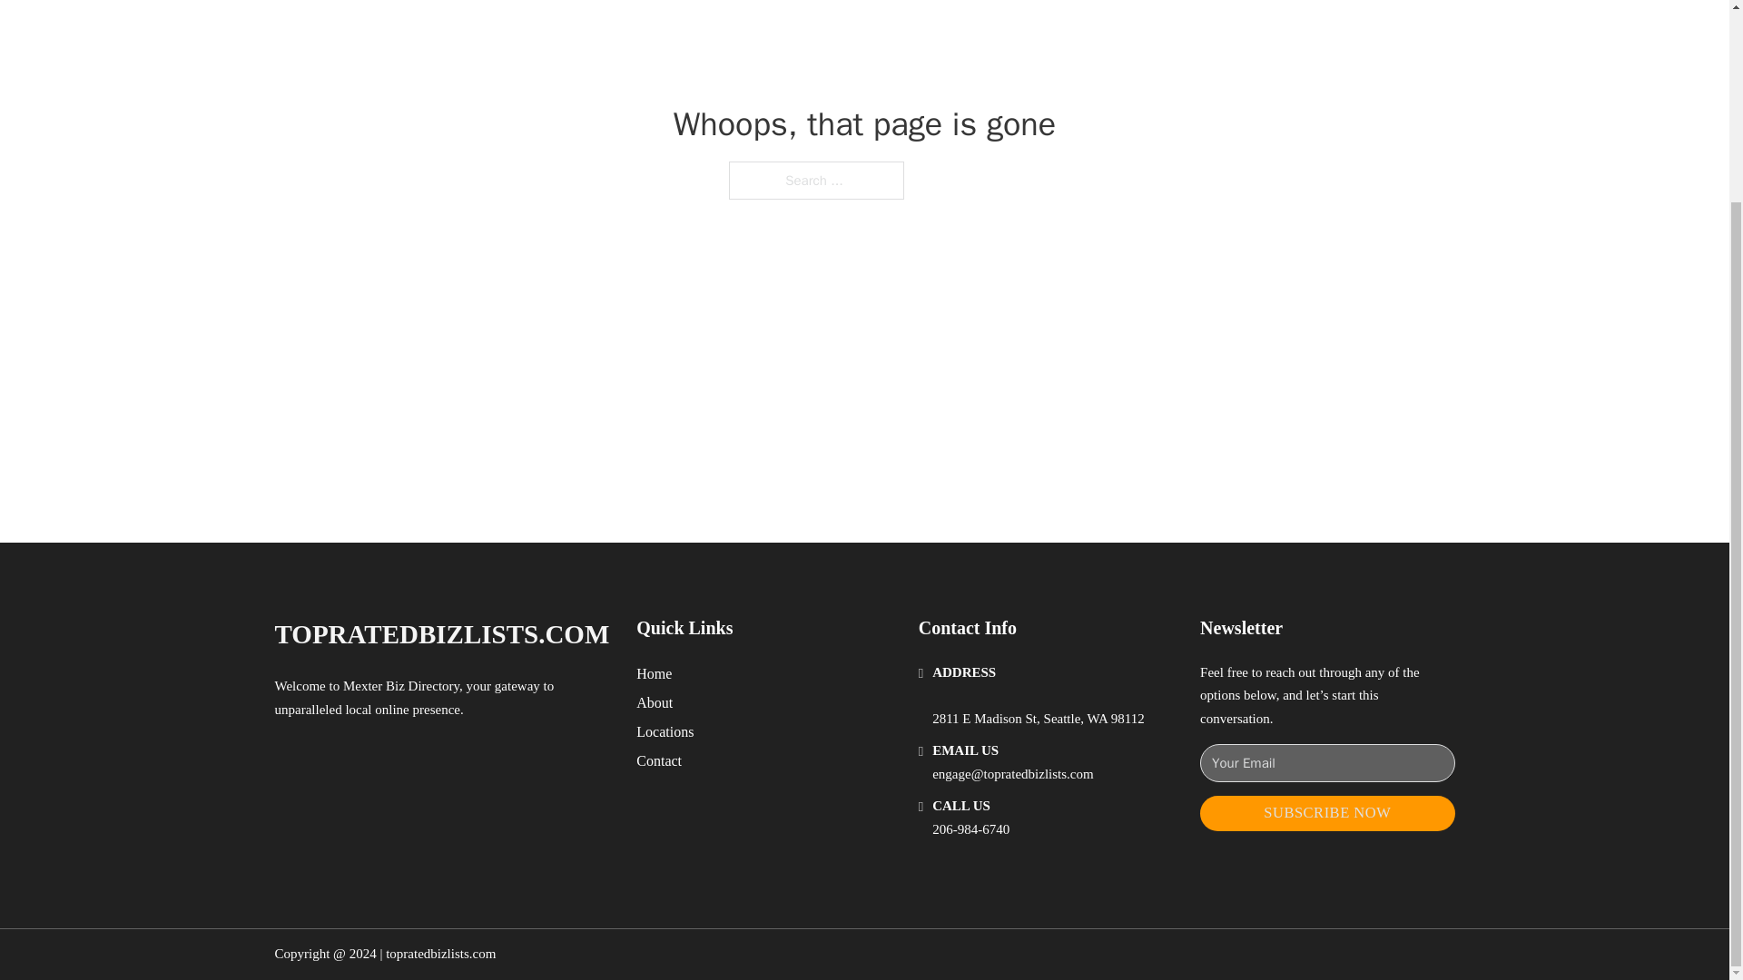 The width and height of the screenshot is (1743, 980). I want to click on About, so click(654, 702).